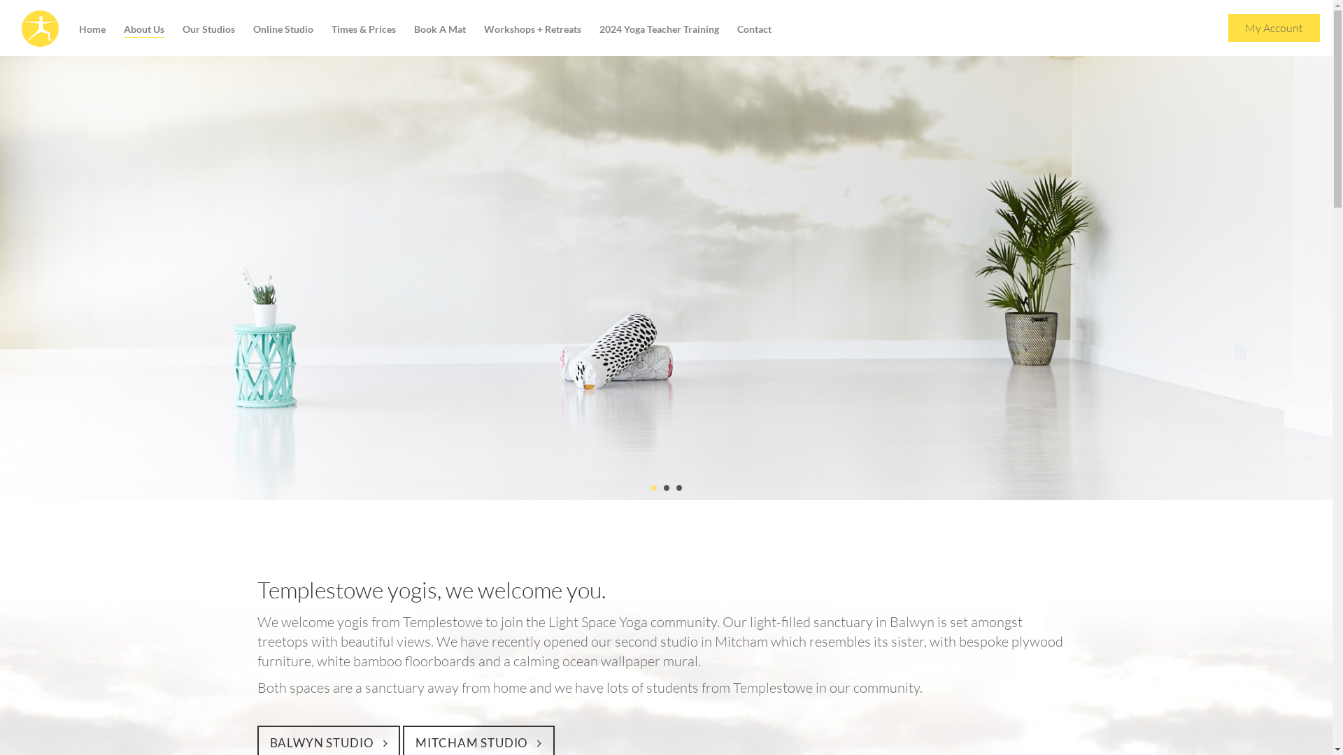  What do you see at coordinates (144, 32) in the screenshot?
I see `About Us` at bounding box center [144, 32].